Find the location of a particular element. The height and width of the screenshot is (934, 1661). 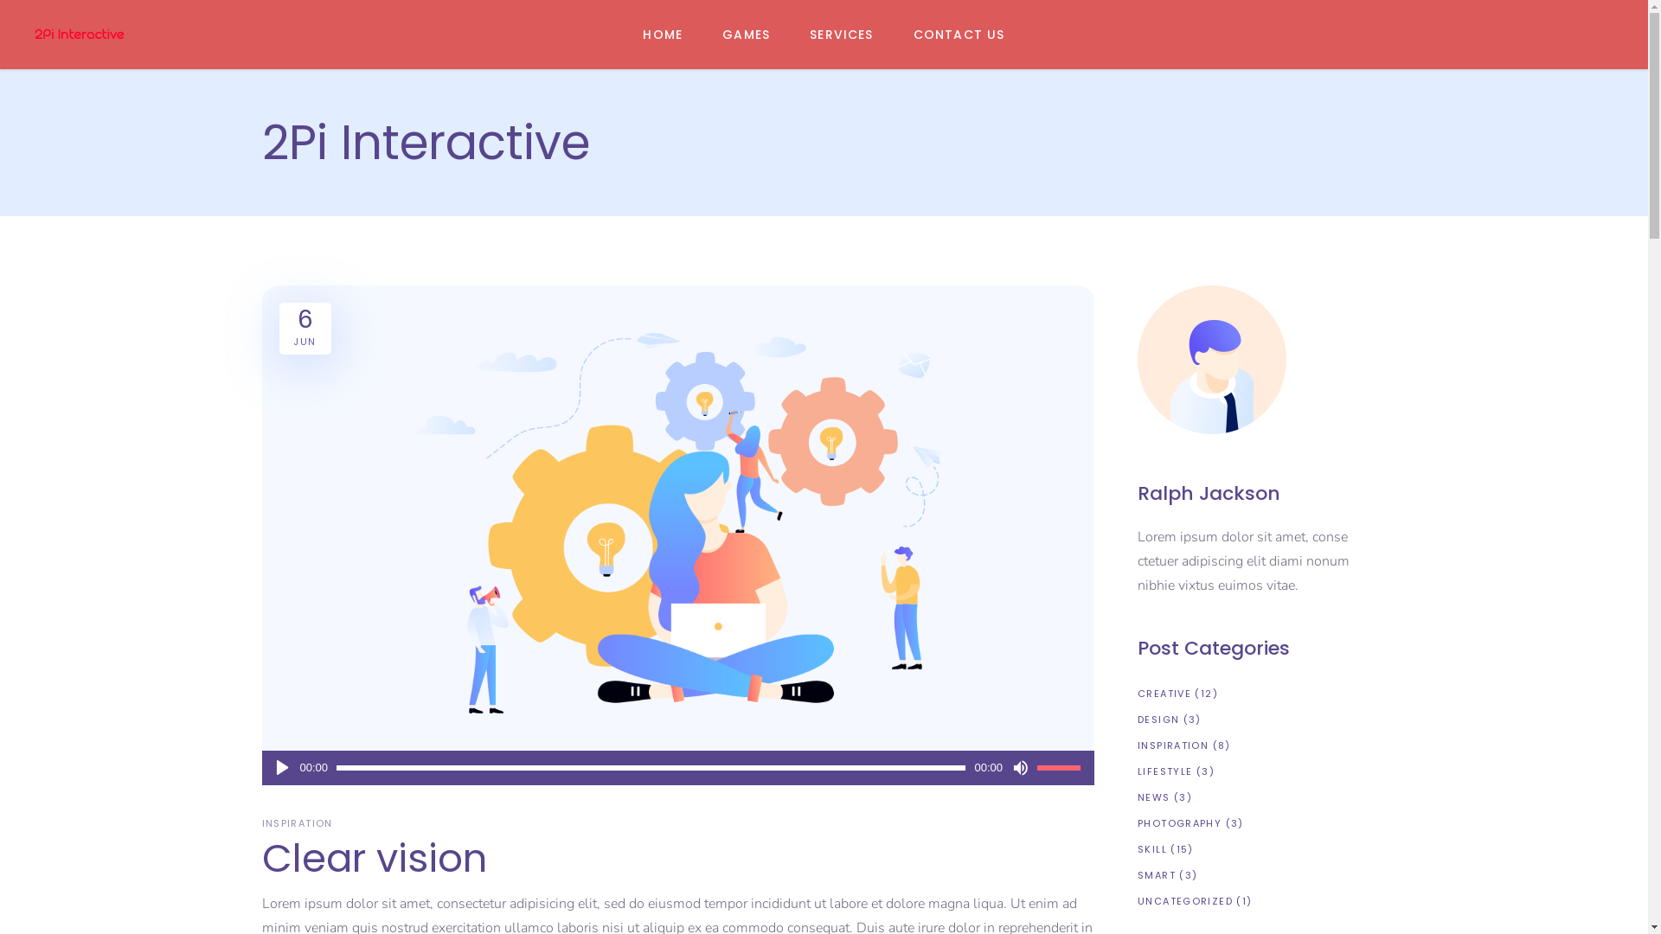

Play is located at coordinates (282, 768).